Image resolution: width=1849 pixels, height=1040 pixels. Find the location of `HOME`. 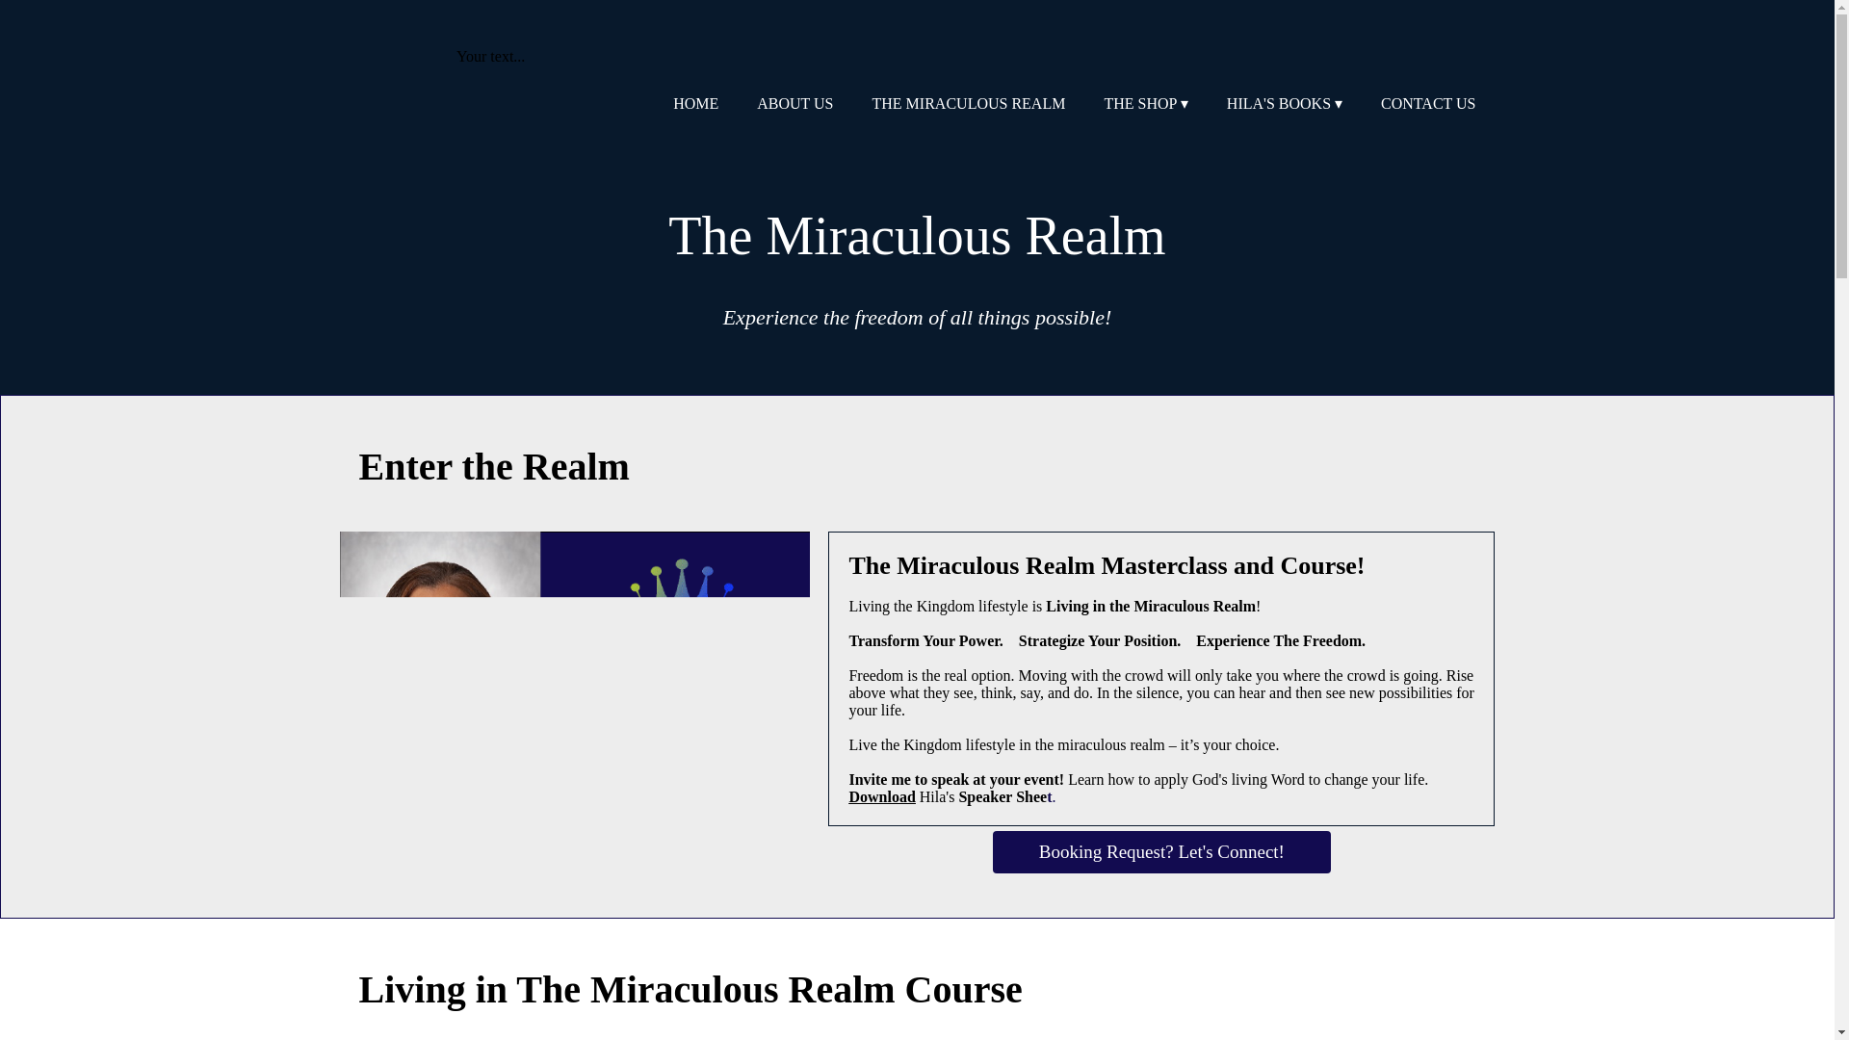

HOME is located at coordinates (695, 104).